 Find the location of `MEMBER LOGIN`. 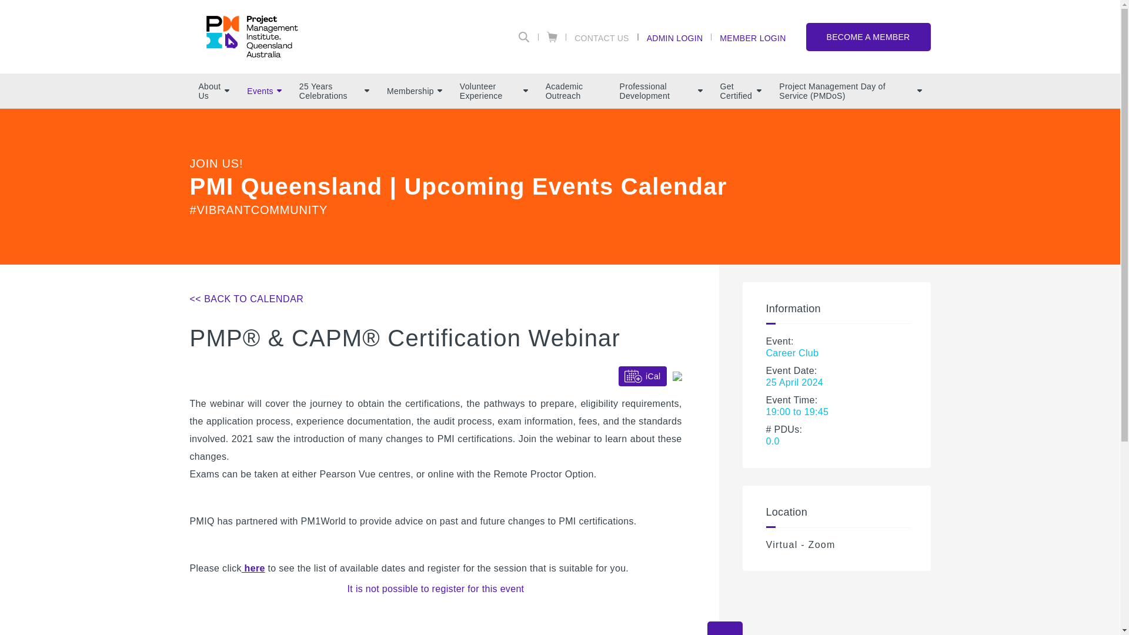

MEMBER LOGIN is located at coordinates (752, 37).